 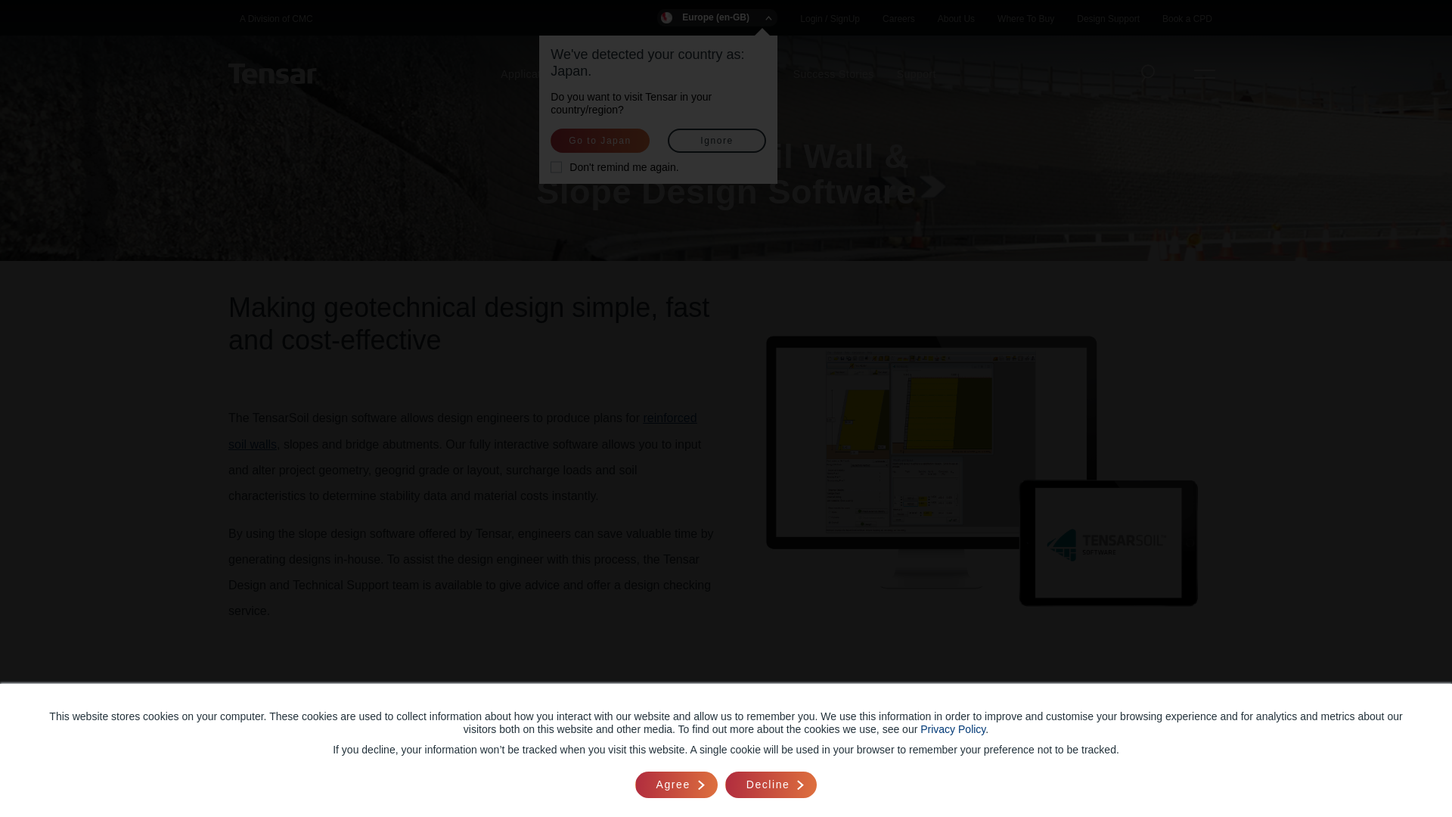 What do you see at coordinates (953, 729) in the screenshot?
I see `Privacy Policy` at bounding box center [953, 729].